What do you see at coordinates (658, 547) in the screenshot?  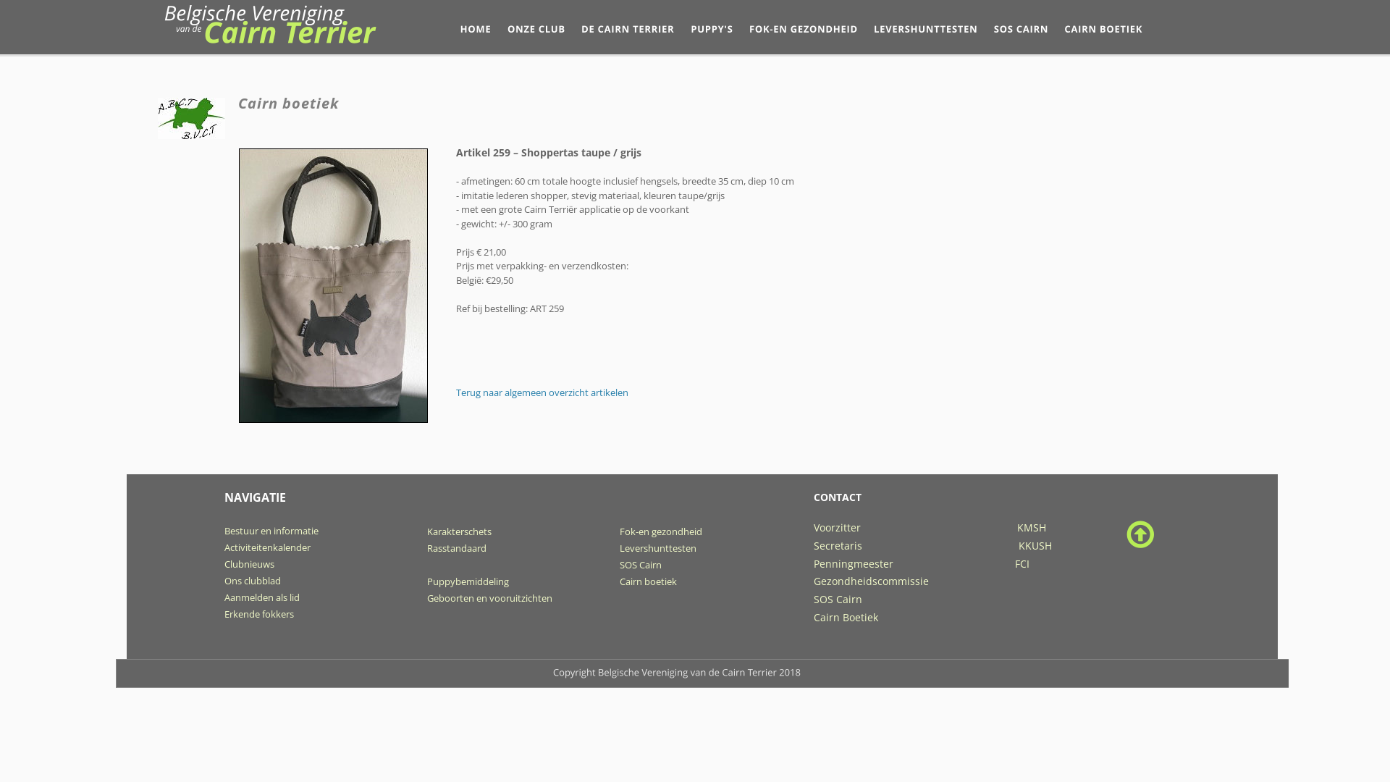 I see `Levershunttesten` at bounding box center [658, 547].